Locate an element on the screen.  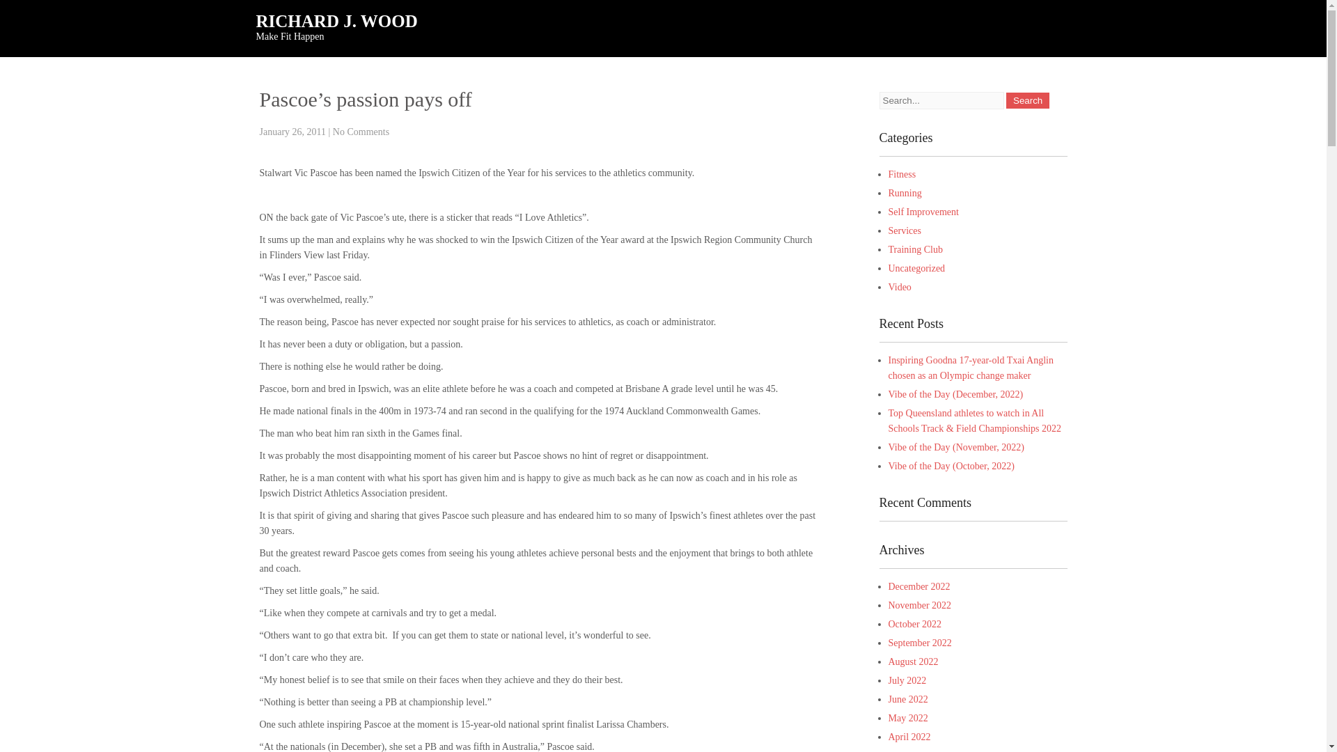
Search is located at coordinates (1028, 100).